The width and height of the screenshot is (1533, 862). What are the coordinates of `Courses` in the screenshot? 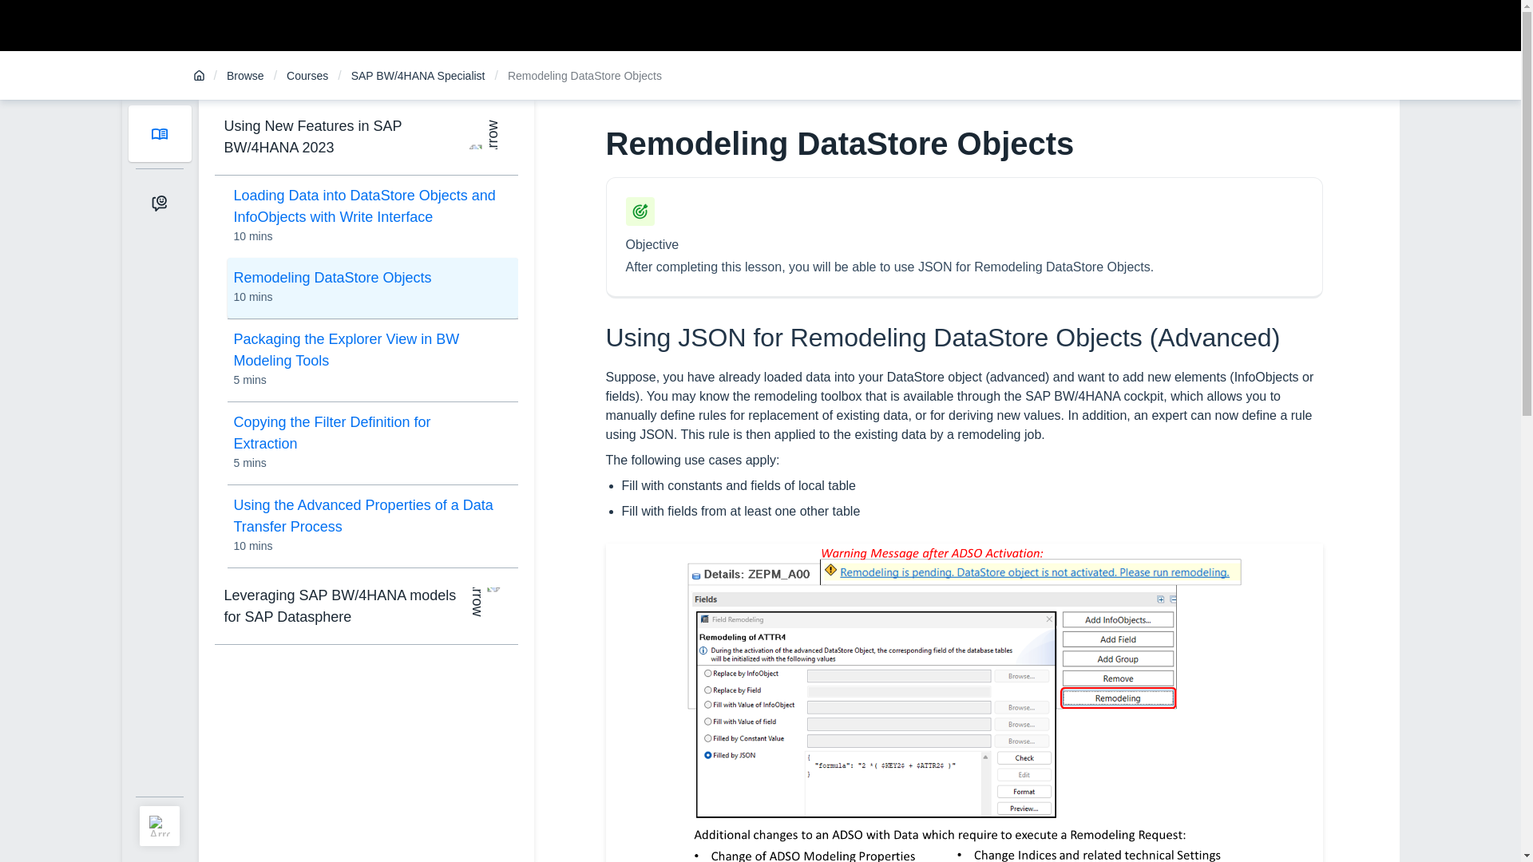 It's located at (307, 76).